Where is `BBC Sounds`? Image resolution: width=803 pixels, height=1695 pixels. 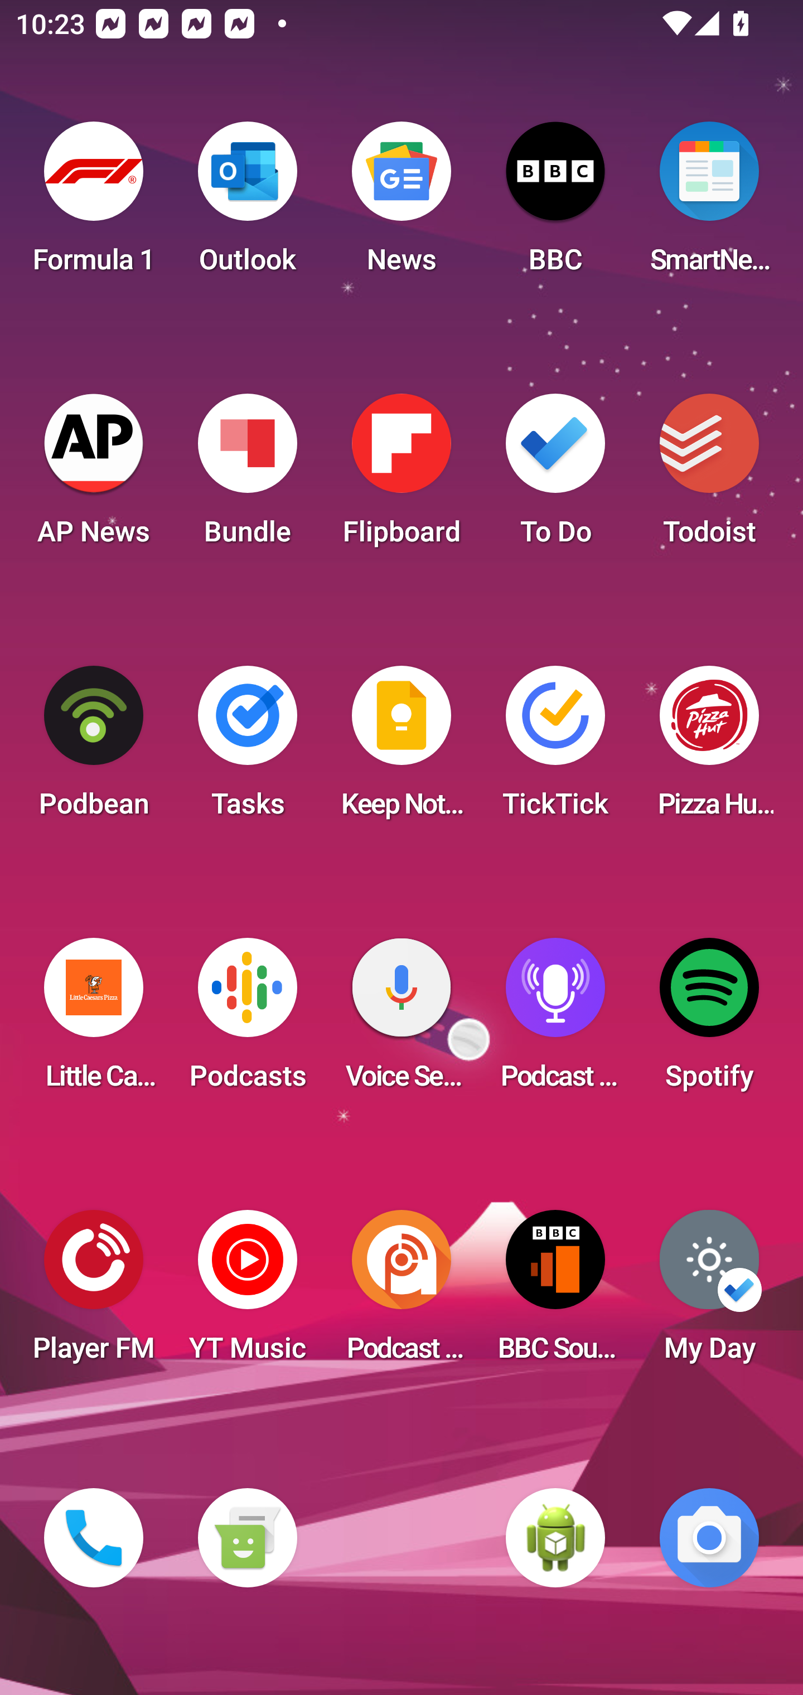 BBC Sounds is located at coordinates (555, 1292).